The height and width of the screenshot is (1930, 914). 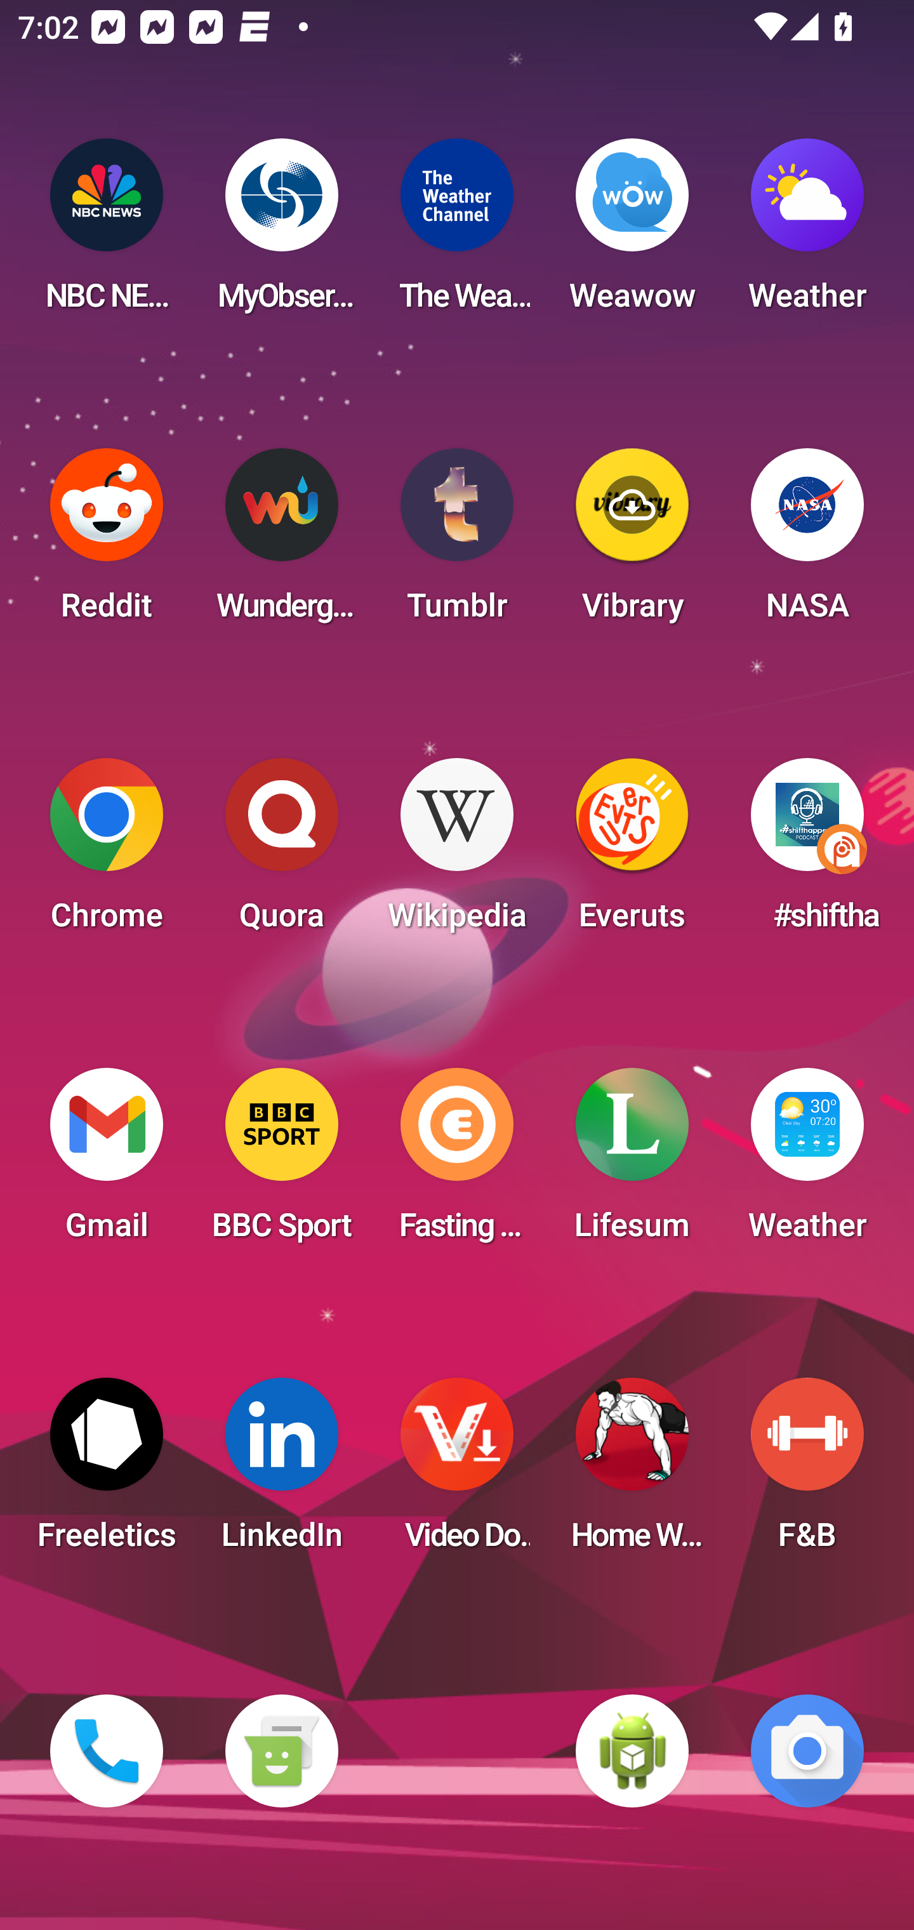 What do you see at coordinates (632, 852) in the screenshot?
I see `Everuts` at bounding box center [632, 852].